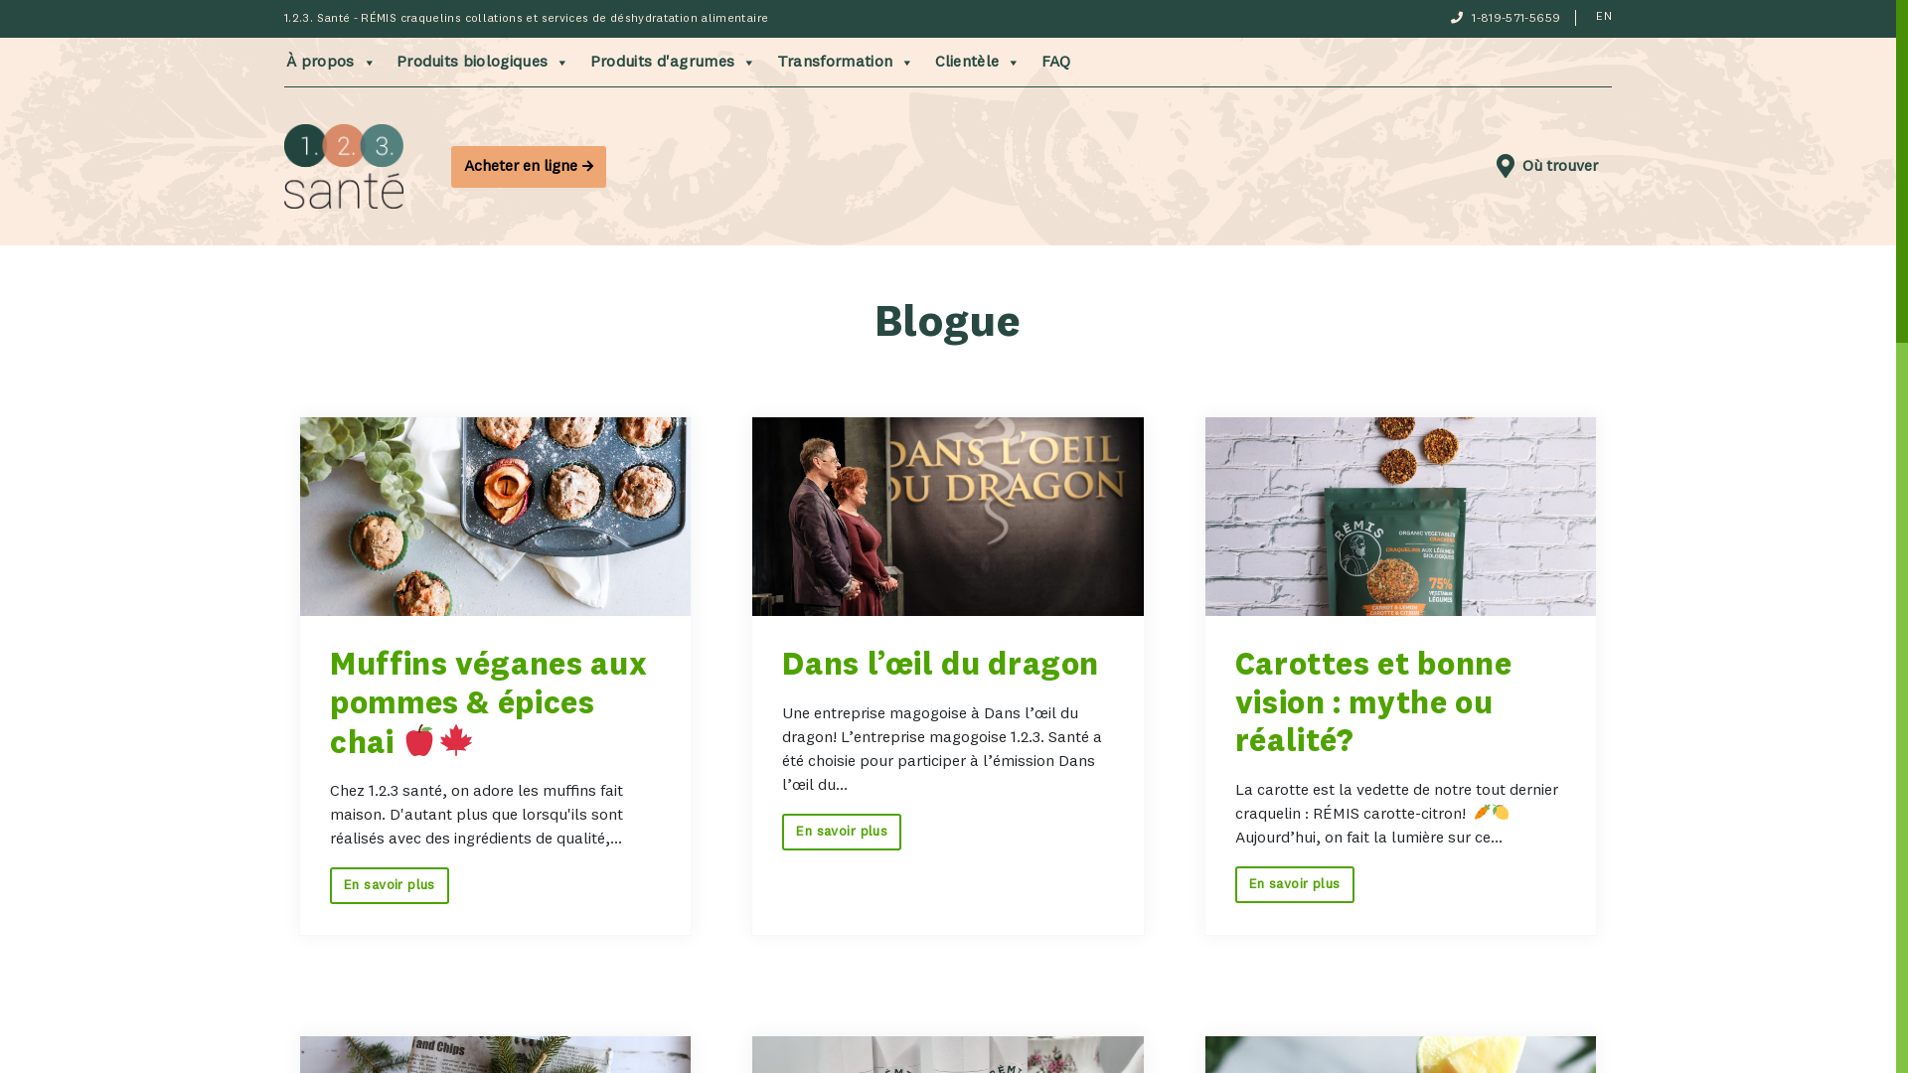 Image resolution: width=1908 pixels, height=1073 pixels. I want to click on Produits d'agrumes, so click(674, 62).